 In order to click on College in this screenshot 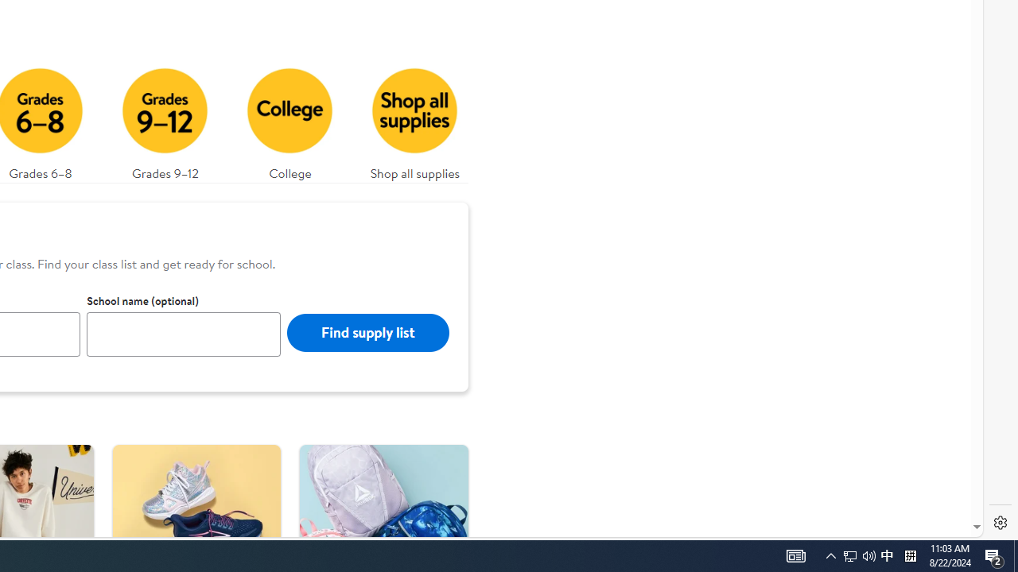, I will do `click(289, 119)`.